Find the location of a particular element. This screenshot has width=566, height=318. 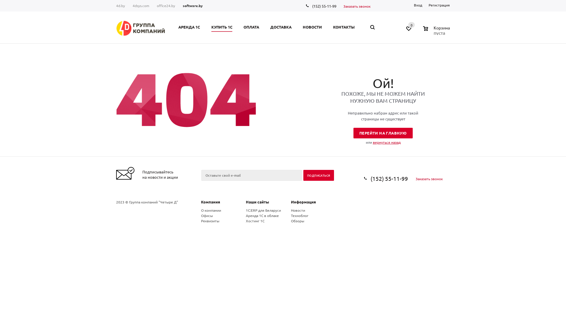

4dsys.com is located at coordinates (141, 6).